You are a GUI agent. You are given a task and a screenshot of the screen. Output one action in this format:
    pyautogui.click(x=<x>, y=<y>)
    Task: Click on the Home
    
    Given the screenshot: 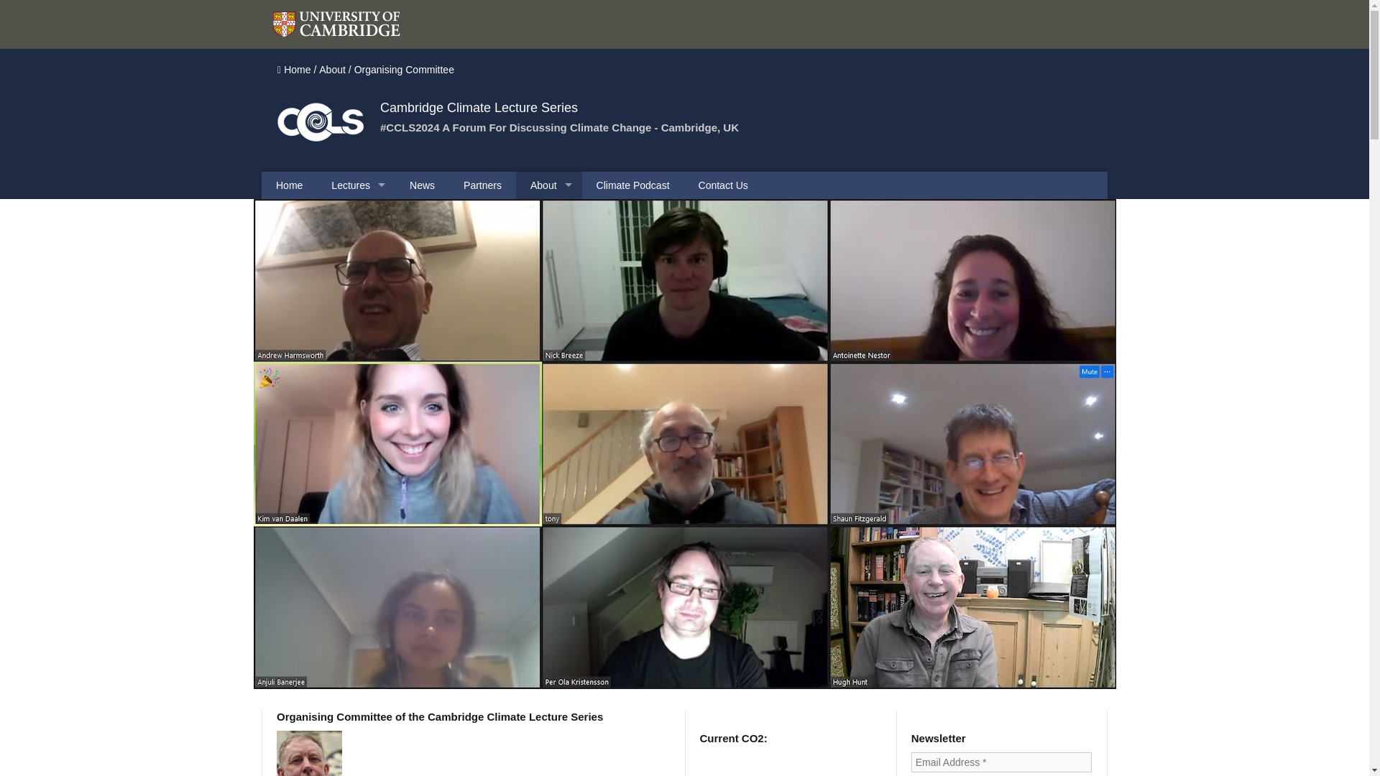 What is the action you would take?
    pyautogui.click(x=298, y=69)
    